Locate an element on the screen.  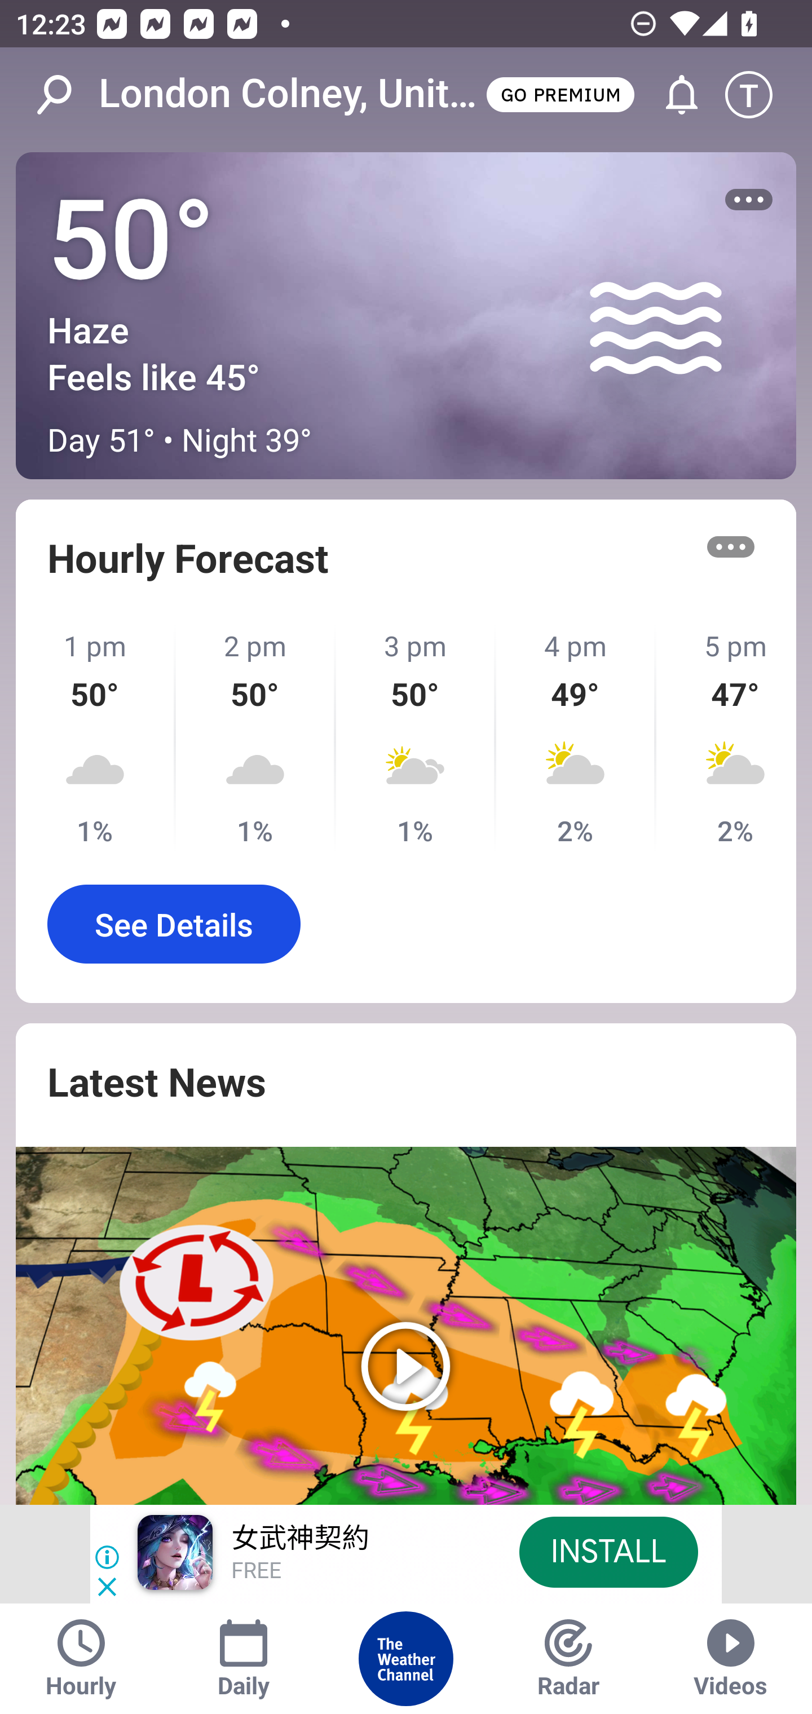
Search is located at coordinates (65, 95).